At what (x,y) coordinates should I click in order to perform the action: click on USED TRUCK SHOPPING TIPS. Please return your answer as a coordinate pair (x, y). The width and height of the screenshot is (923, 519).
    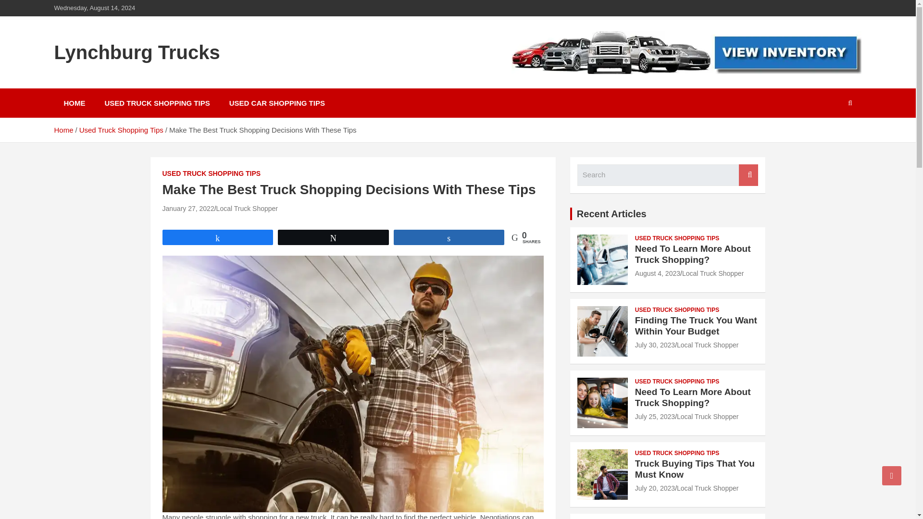
    Looking at the image, I should click on (677, 310).